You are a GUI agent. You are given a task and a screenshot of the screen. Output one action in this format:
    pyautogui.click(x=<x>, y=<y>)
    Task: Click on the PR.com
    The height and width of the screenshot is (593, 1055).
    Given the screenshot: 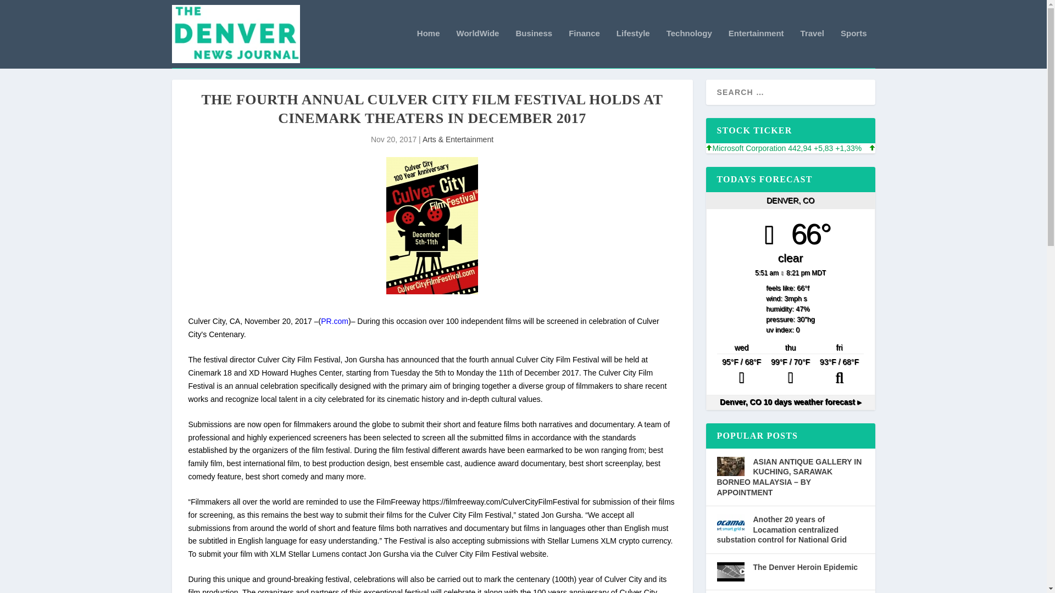 What is the action you would take?
    pyautogui.click(x=334, y=321)
    